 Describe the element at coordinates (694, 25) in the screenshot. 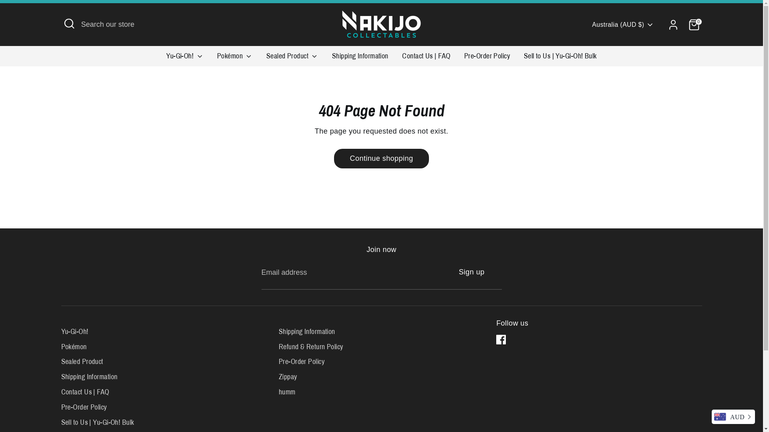

I see `0` at that location.